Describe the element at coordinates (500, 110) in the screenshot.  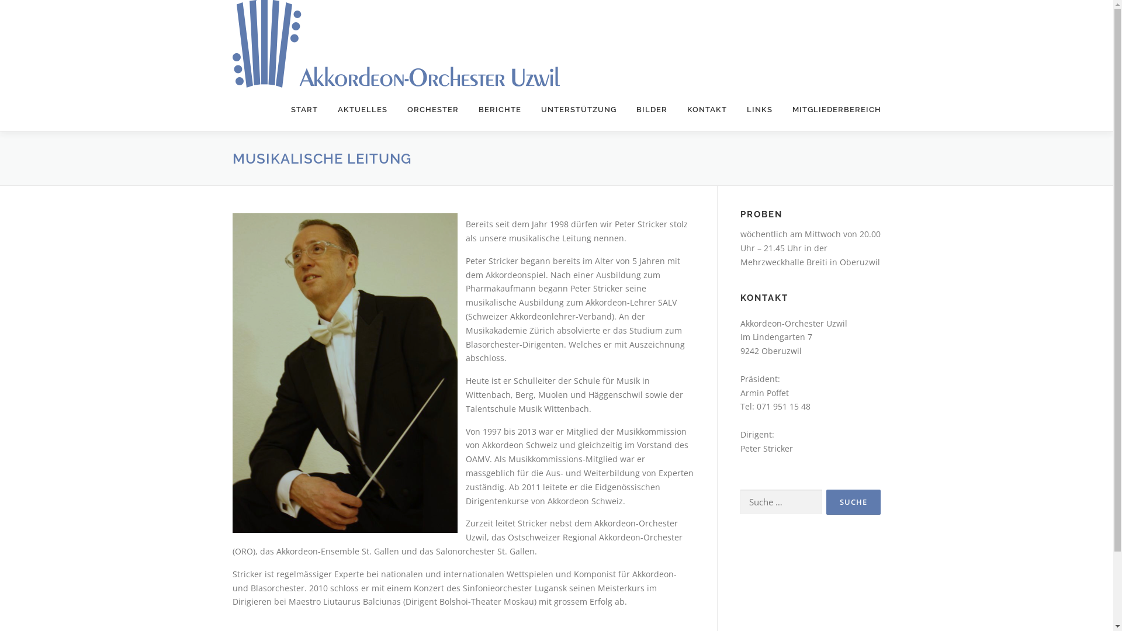
I see `BERICHTE` at that location.